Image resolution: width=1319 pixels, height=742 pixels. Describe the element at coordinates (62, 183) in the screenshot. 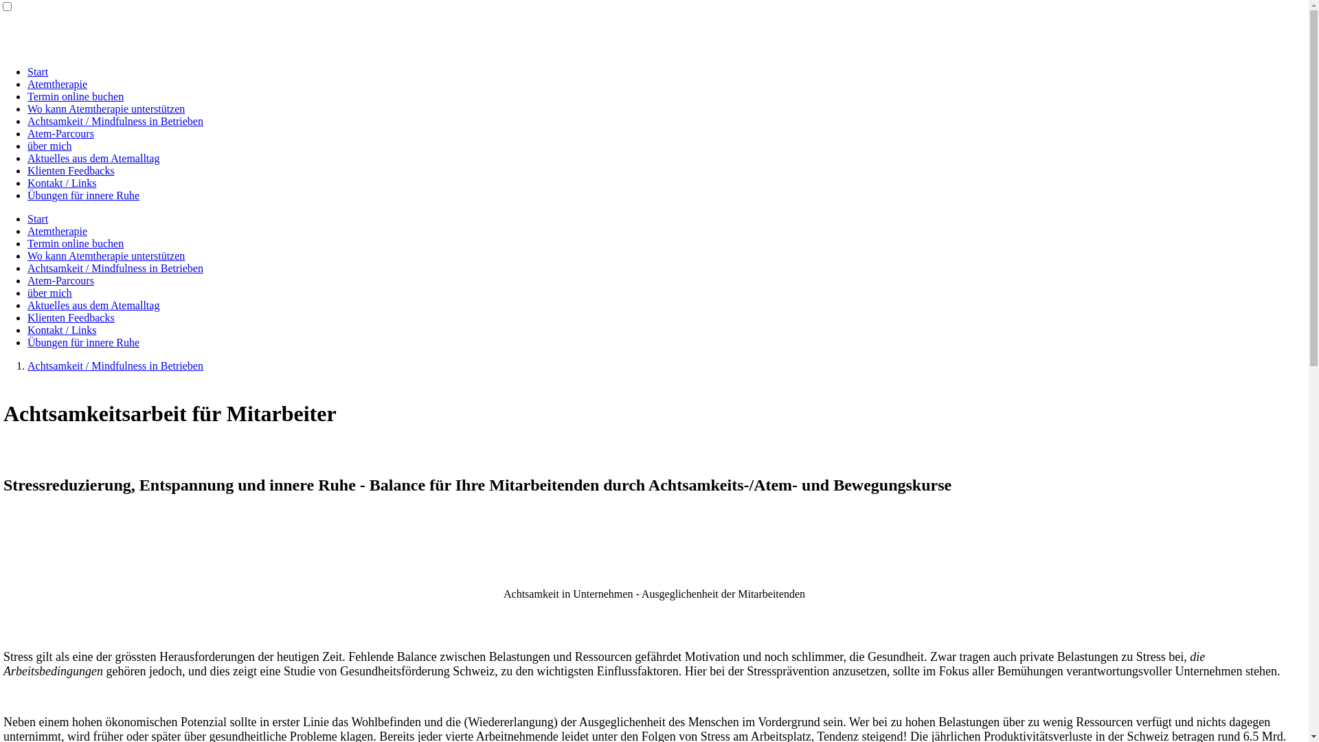

I see `Kontakt / Links` at that location.